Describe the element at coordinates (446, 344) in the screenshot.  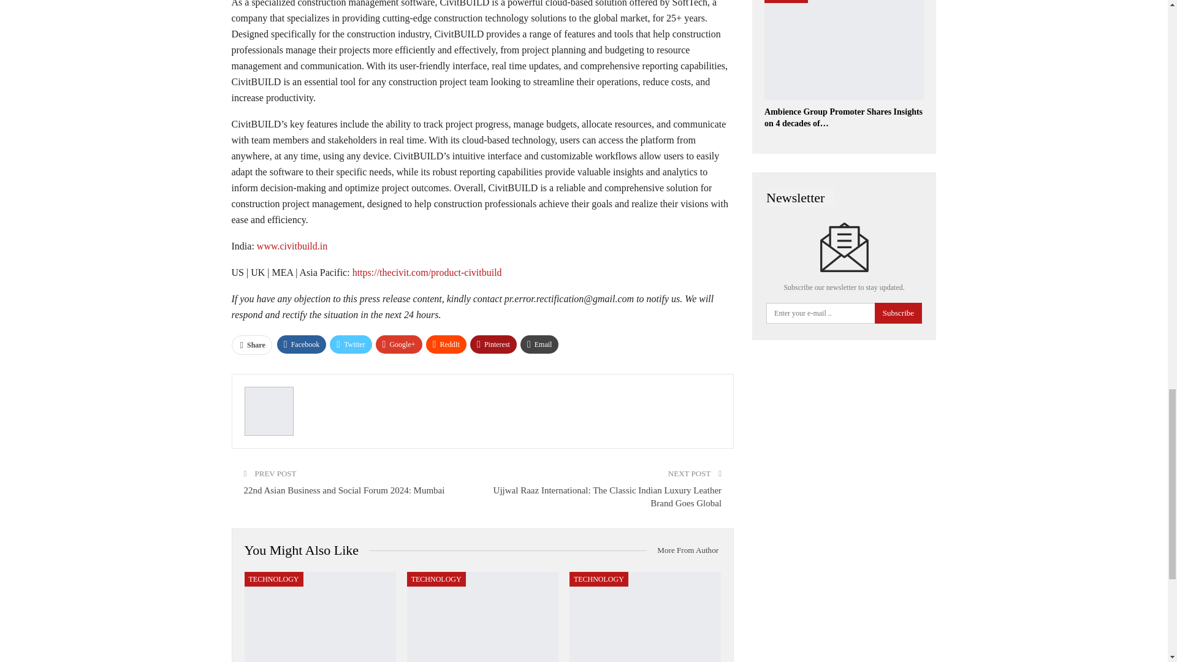
I see `ReddIt` at that location.